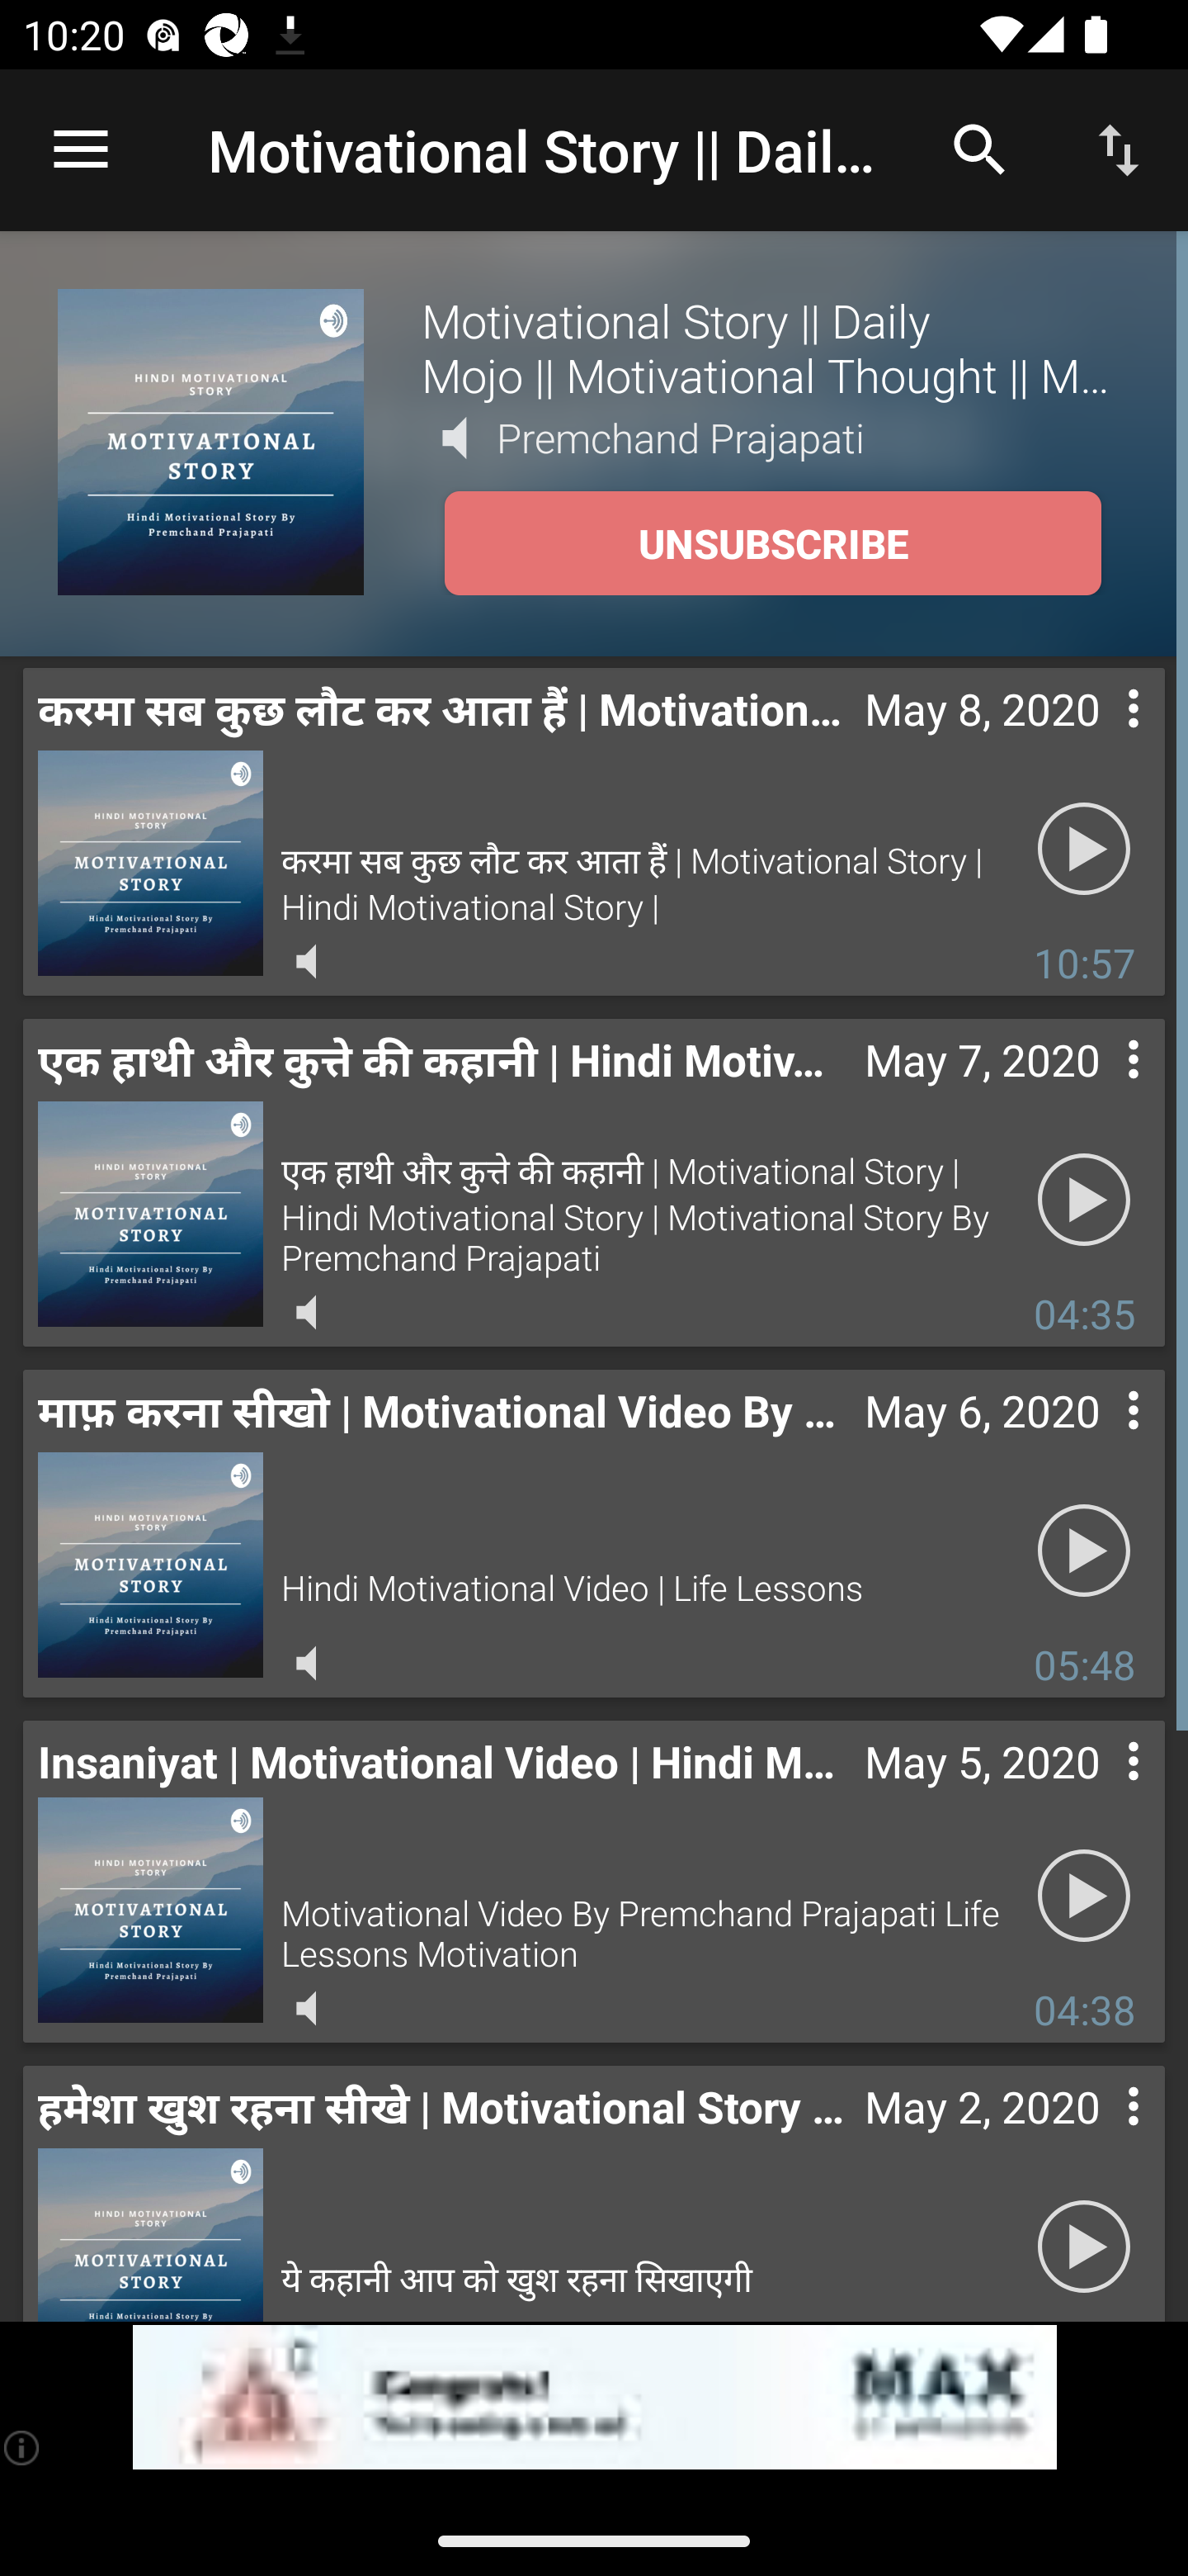 This screenshot has height=2576, width=1188. Describe the element at coordinates (1084, 849) in the screenshot. I see `Play` at that location.